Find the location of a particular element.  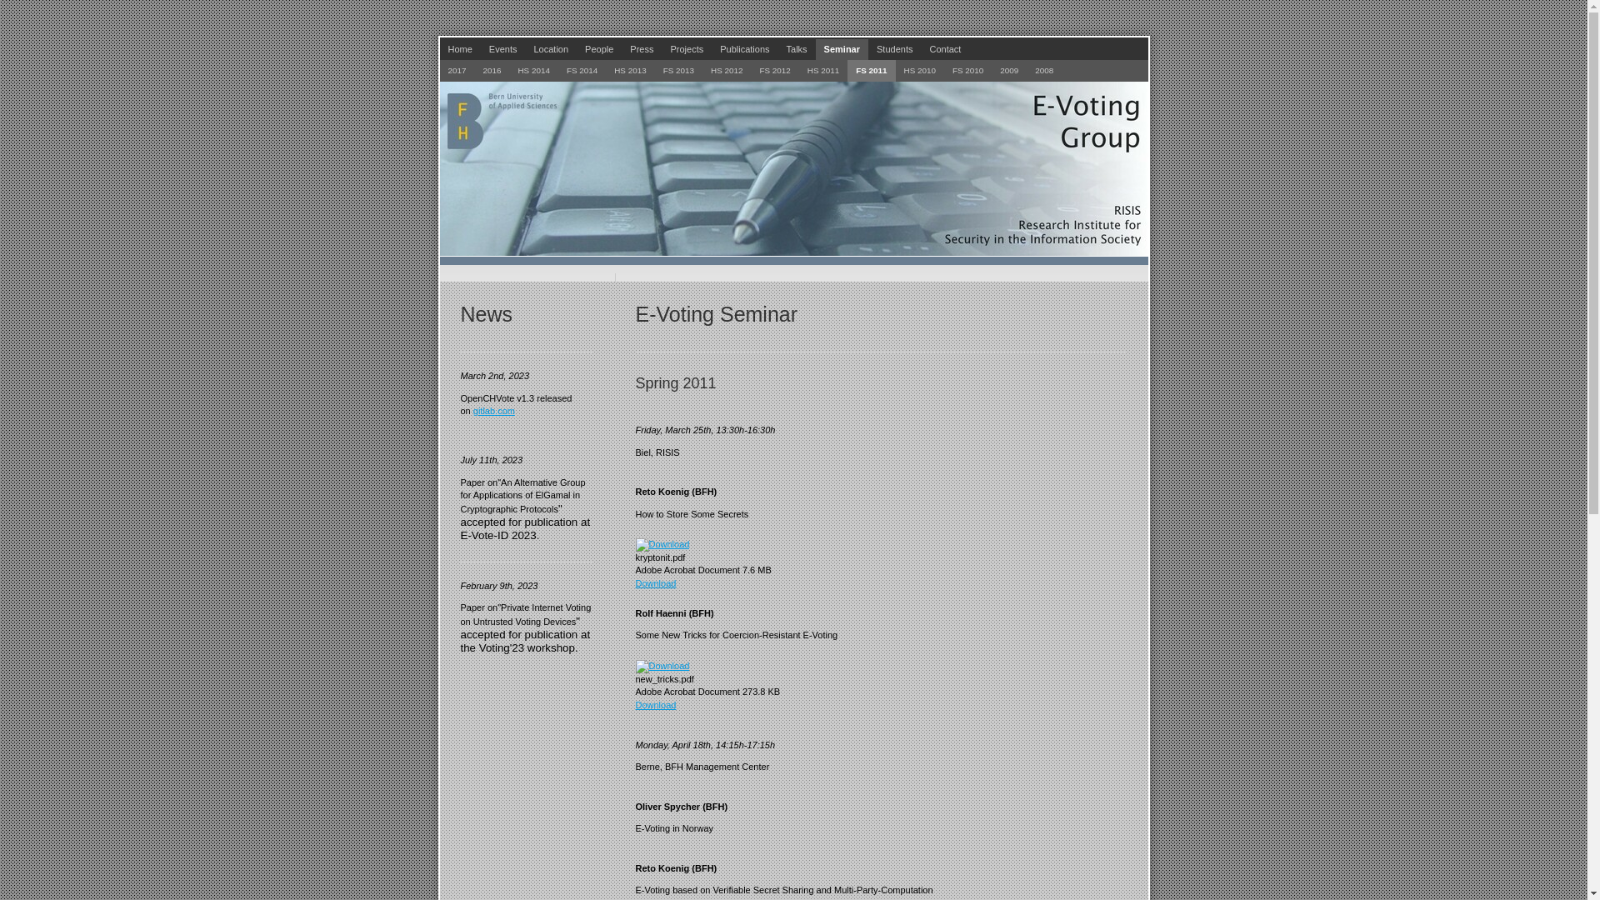

Publications is located at coordinates (745, 50).